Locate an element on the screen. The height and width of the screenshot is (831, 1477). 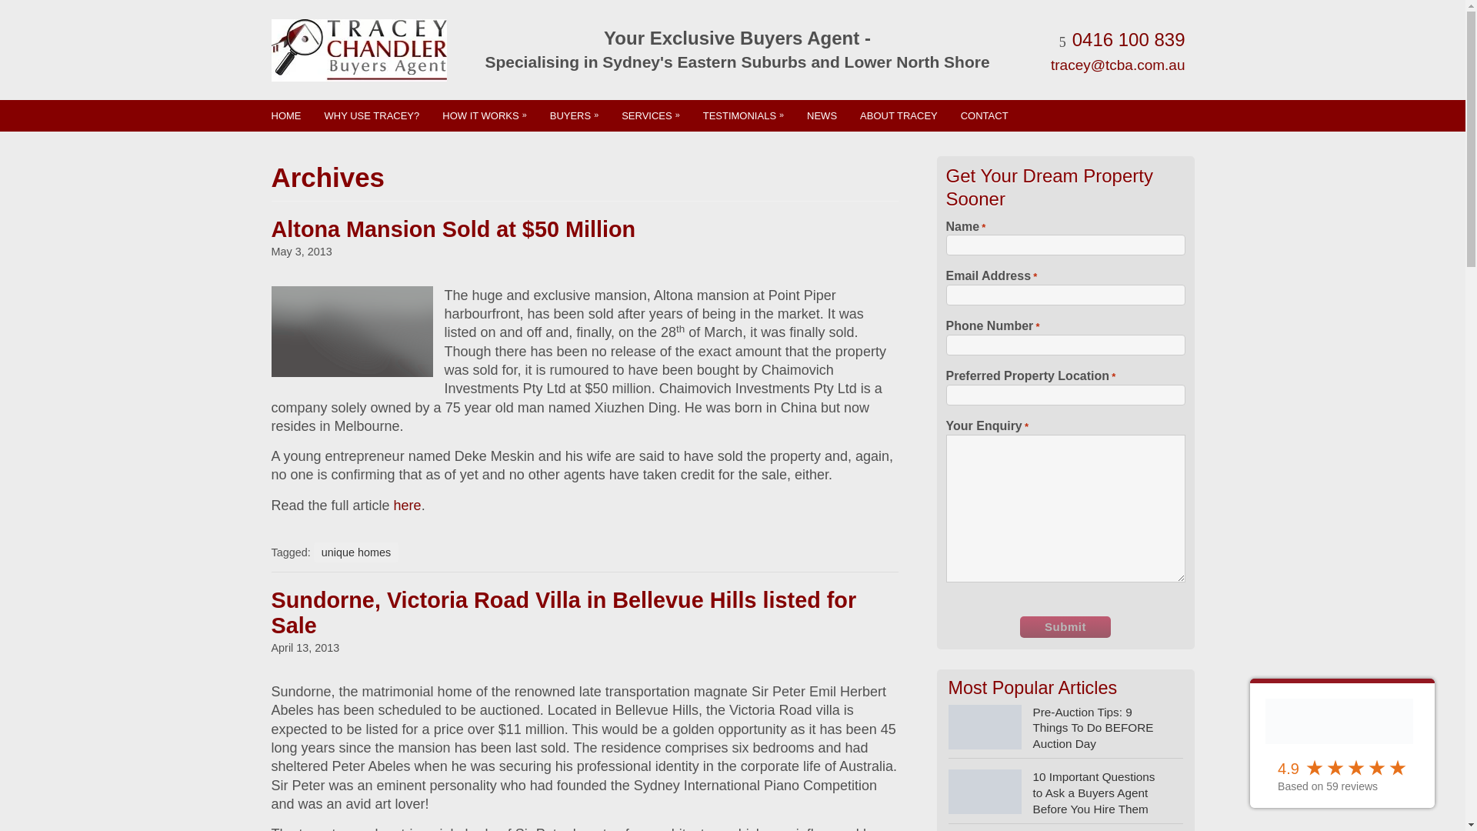
WHY USE TRACEY? is located at coordinates (371, 115).